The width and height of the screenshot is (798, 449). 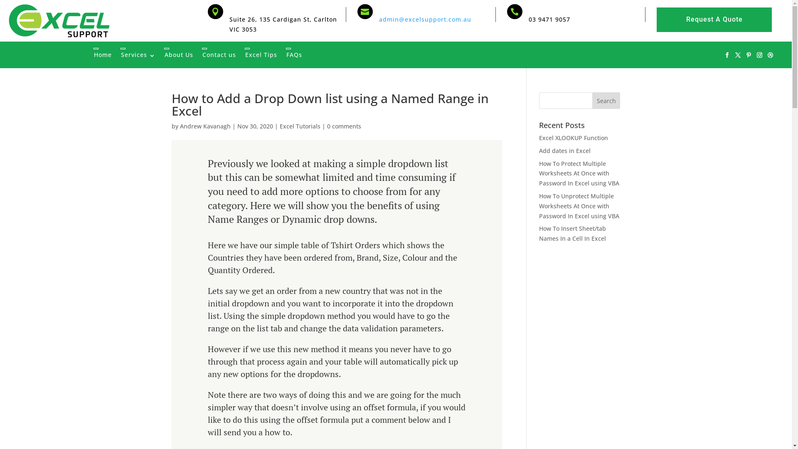 I want to click on Follow on X, so click(x=738, y=55).